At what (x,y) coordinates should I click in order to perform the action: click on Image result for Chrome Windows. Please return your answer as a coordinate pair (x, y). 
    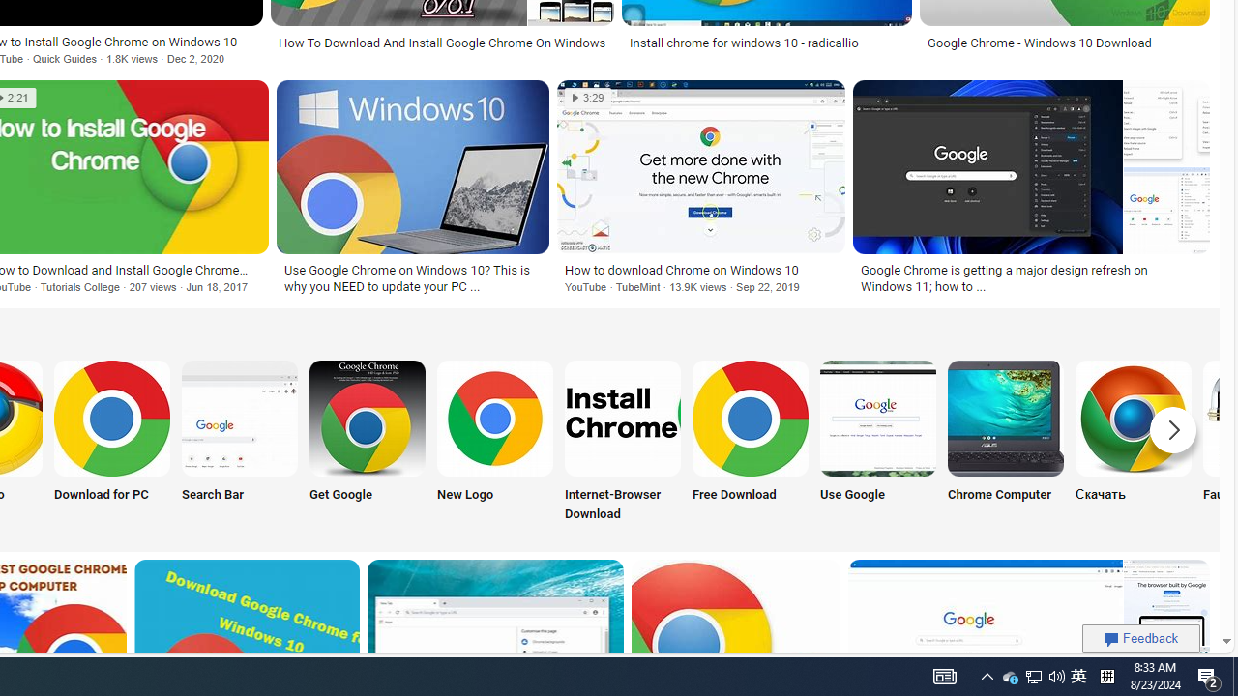
    Looking at the image, I should click on (1166, 602).